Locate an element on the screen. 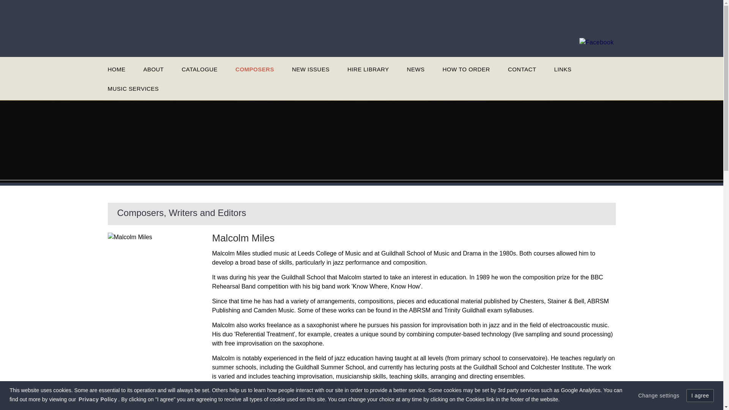 The width and height of the screenshot is (729, 410). I agree is located at coordinates (700, 396).